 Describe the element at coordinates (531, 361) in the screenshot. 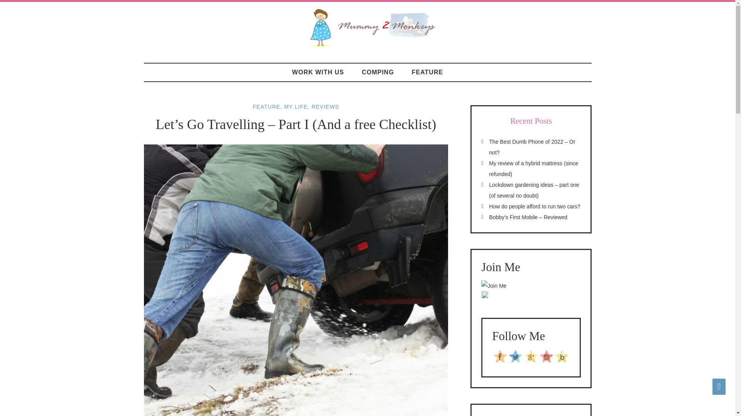

I see `Googleplus` at that location.